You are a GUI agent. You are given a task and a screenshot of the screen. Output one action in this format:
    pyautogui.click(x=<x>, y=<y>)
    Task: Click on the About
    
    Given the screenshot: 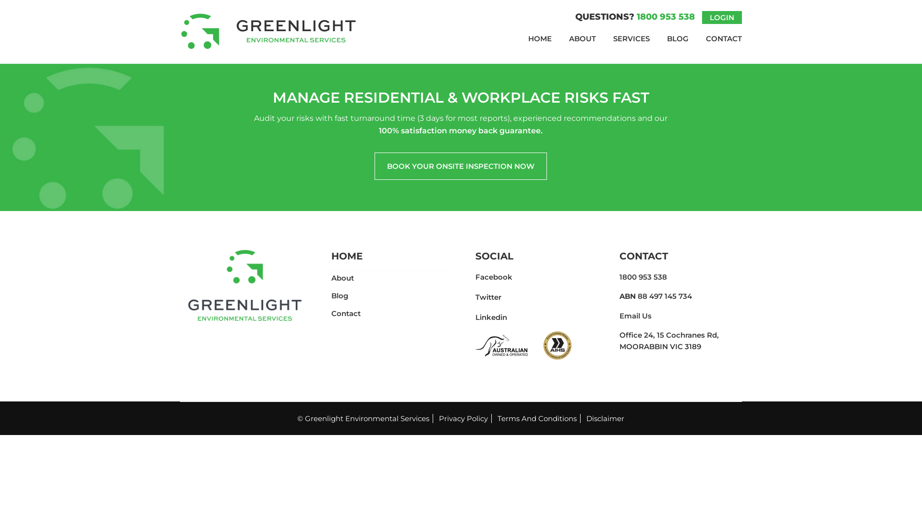 What is the action you would take?
    pyautogui.click(x=343, y=278)
    